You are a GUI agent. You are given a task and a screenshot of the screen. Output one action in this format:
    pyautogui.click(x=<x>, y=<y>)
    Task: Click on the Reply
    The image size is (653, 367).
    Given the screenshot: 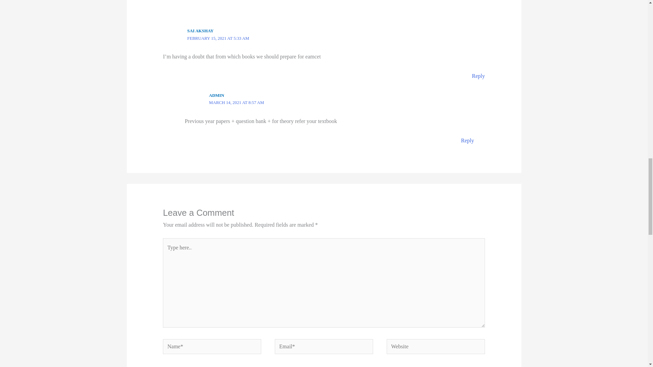 What is the action you would take?
    pyautogui.click(x=479, y=76)
    